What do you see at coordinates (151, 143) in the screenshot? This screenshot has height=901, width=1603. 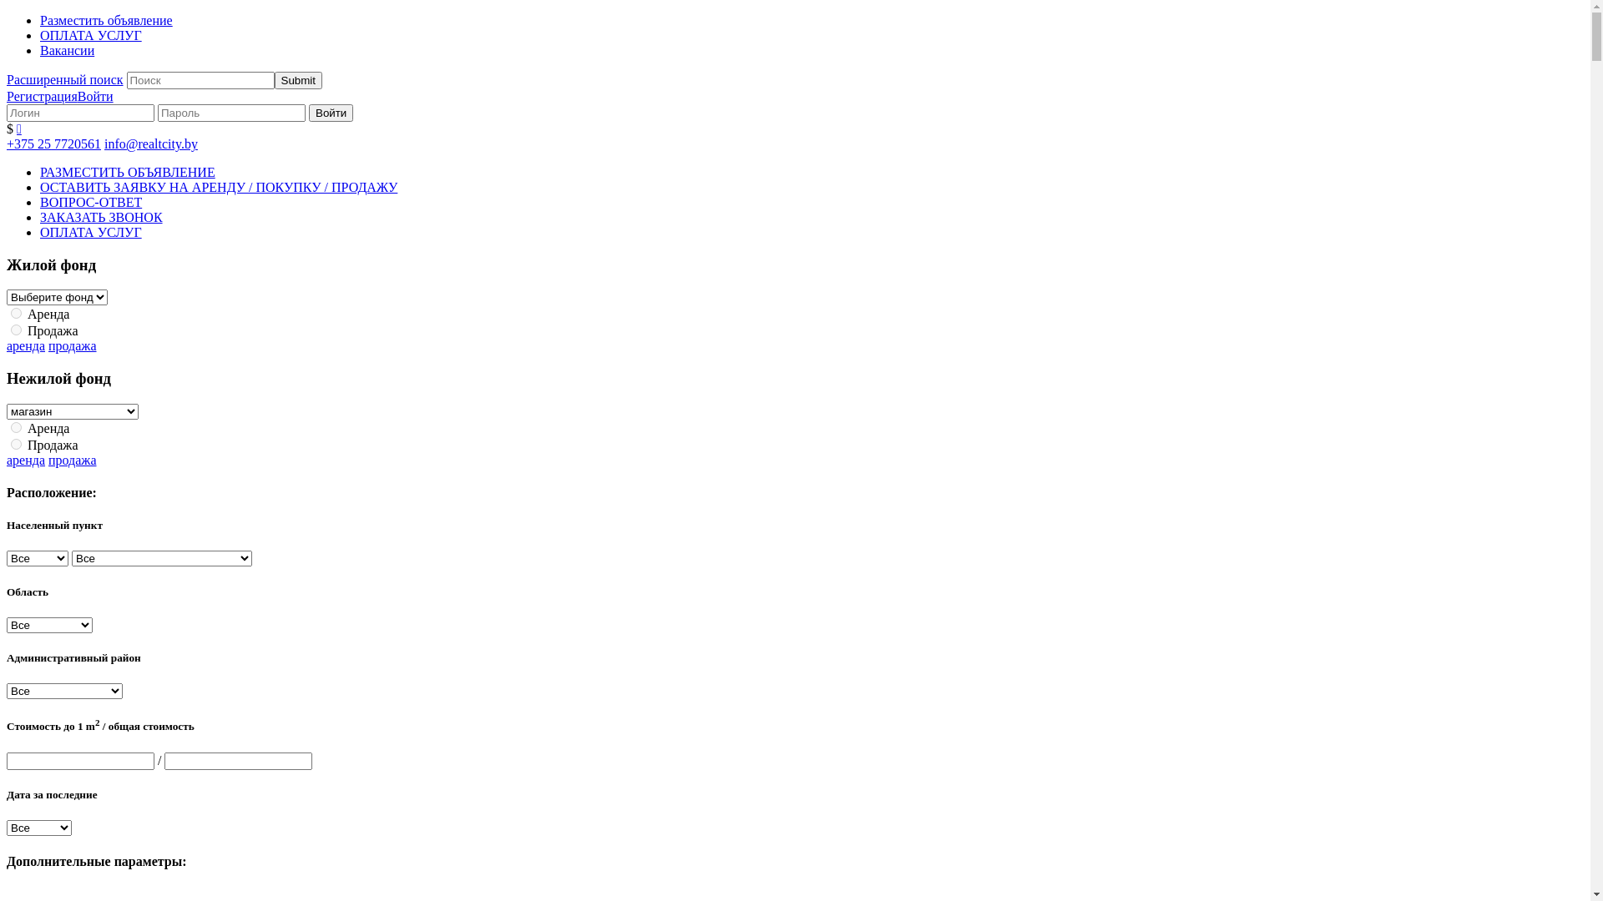 I see `info@realtcity.by` at bounding box center [151, 143].